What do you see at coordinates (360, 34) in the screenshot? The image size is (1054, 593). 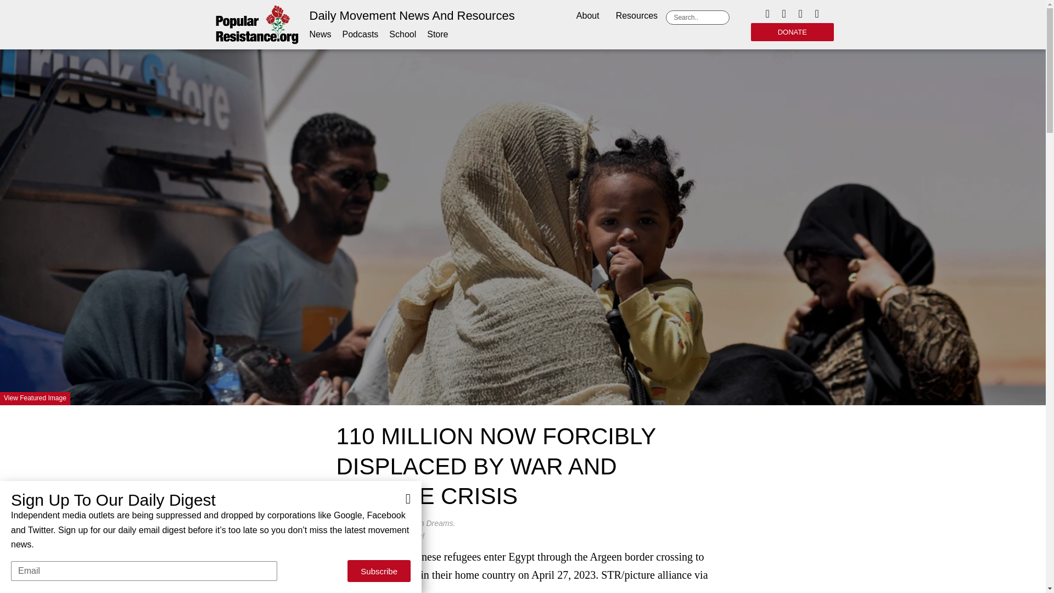 I see `Podcasts` at bounding box center [360, 34].